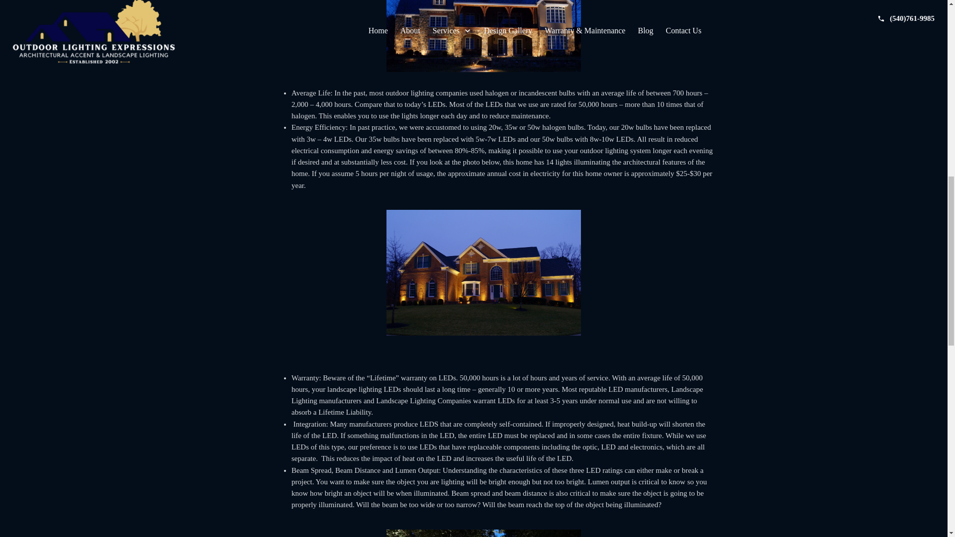 The height and width of the screenshot is (537, 955). Describe the element at coordinates (483, 533) in the screenshot. I see `Wattsman-Ornamental-Trees` at that location.